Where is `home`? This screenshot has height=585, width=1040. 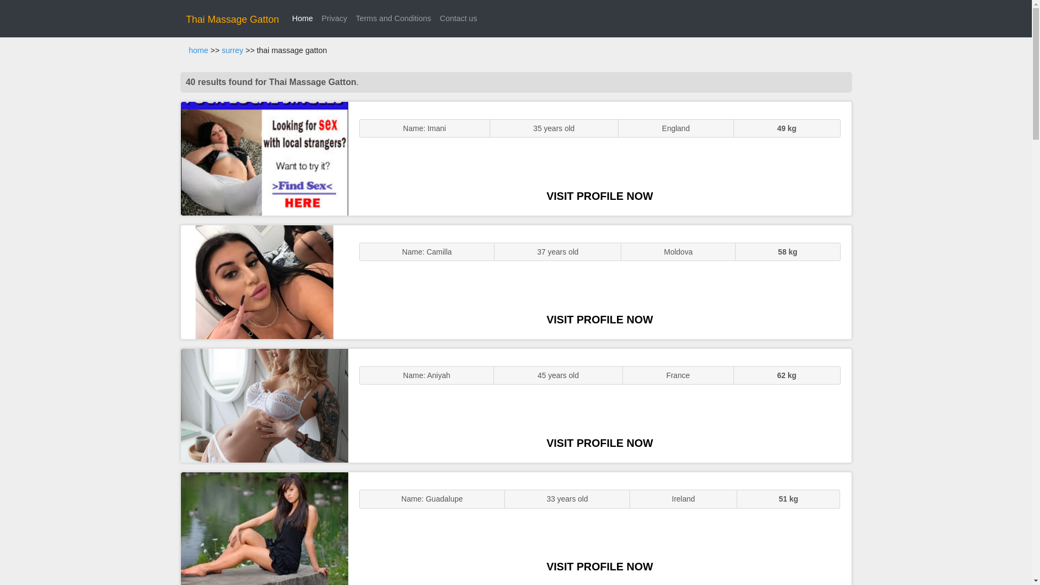
home is located at coordinates (198, 50).